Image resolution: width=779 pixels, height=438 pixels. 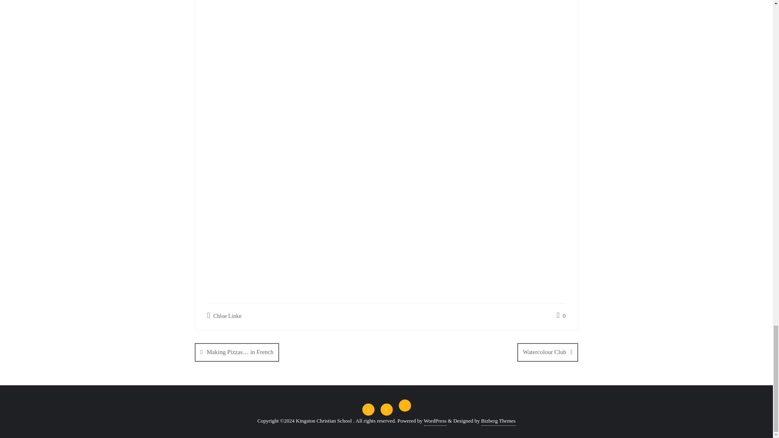 I want to click on Bizberg Themes, so click(x=498, y=421).